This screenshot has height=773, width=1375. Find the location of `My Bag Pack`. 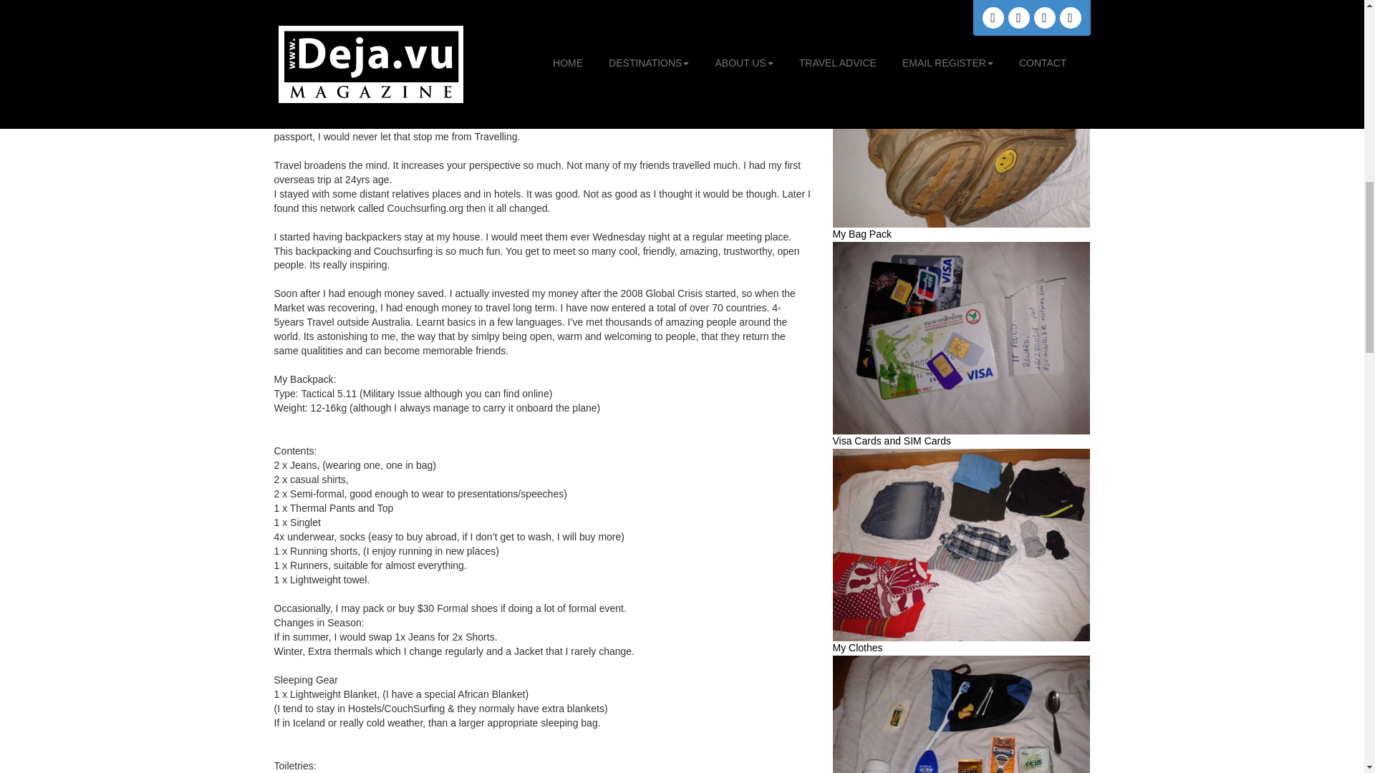

My Bag Pack is located at coordinates (861, 233).